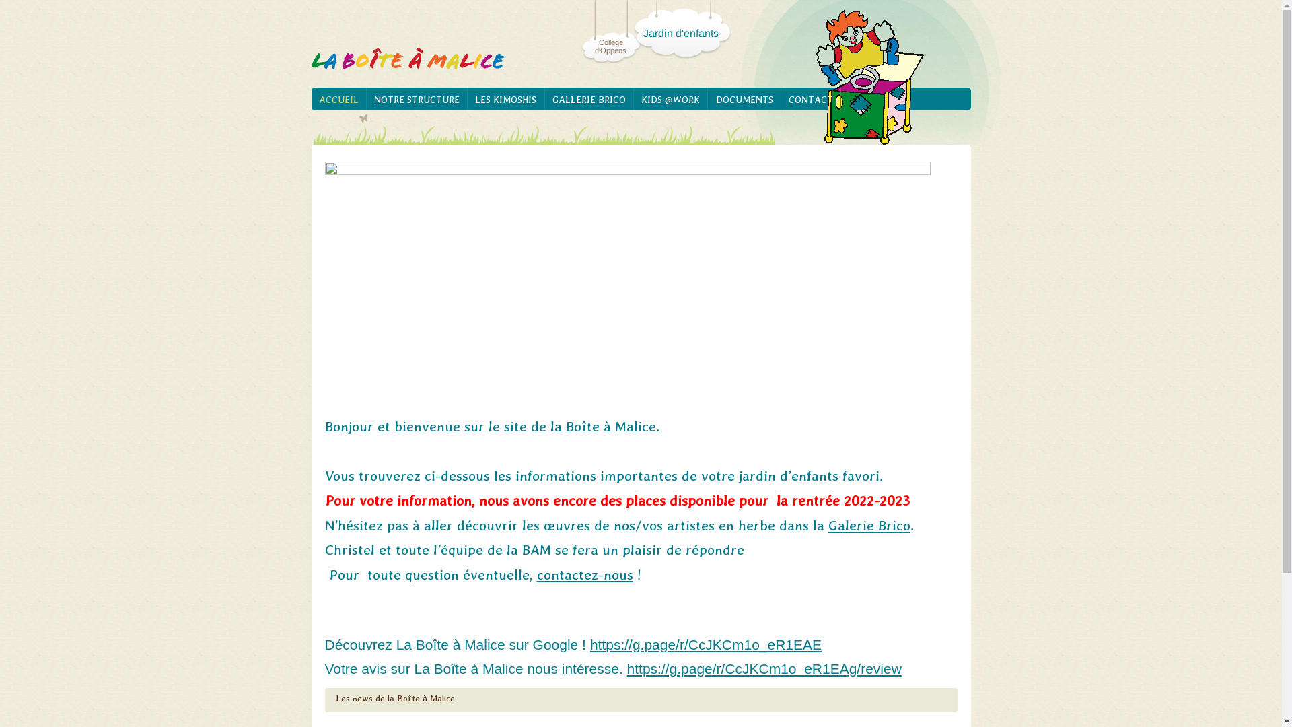 Image resolution: width=1292 pixels, height=727 pixels. I want to click on KIDS @WORK, so click(671, 99).